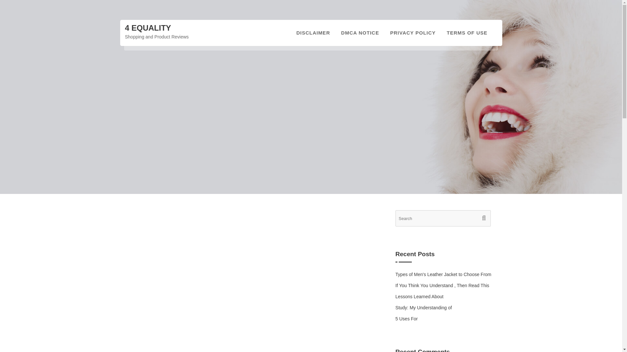 This screenshot has width=627, height=352. Describe the element at coordinates (424, 308) in the screenshot. I see `Study: My Understanding of` at that location.